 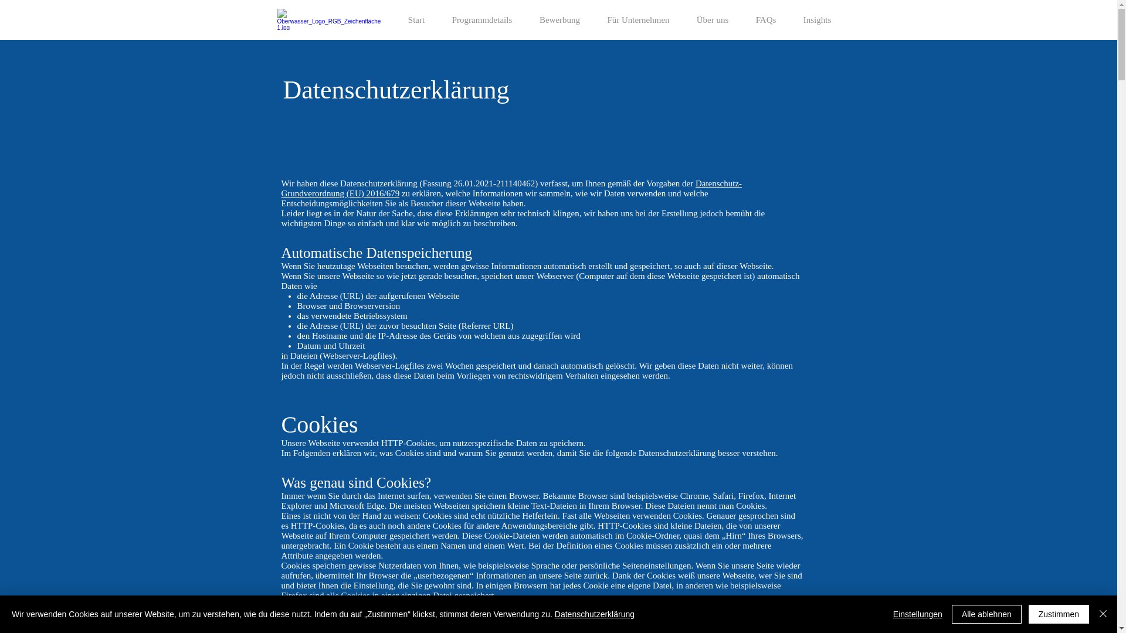 What do you see at coordinates (482, 20) in the screenshot?
I see `Programmdetails` at bounding box center [482, 20].